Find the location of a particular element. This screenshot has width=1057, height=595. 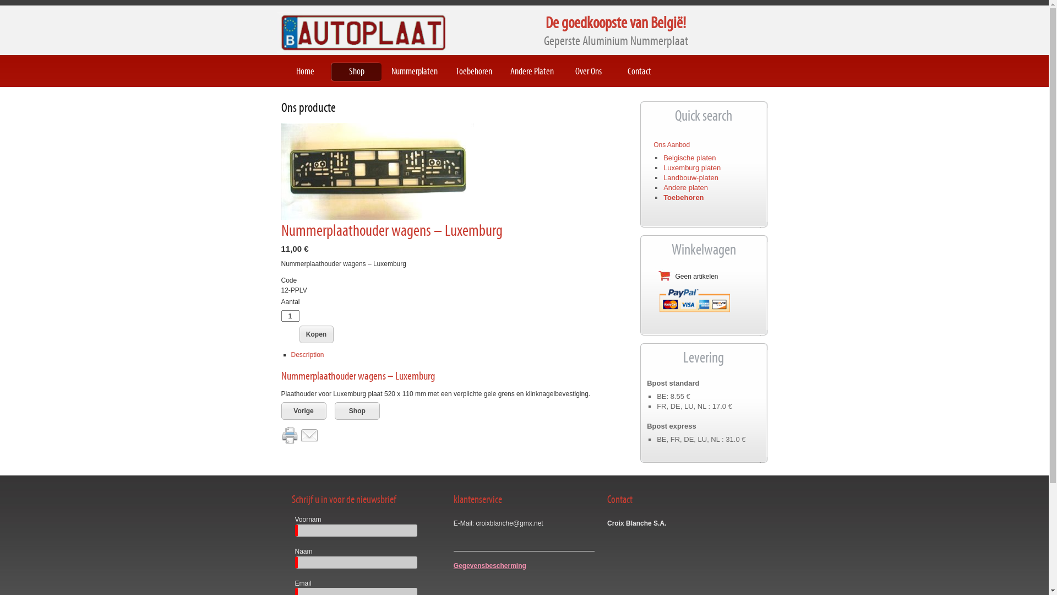

Gegevensbescherming is located at coordinates (490, 566).